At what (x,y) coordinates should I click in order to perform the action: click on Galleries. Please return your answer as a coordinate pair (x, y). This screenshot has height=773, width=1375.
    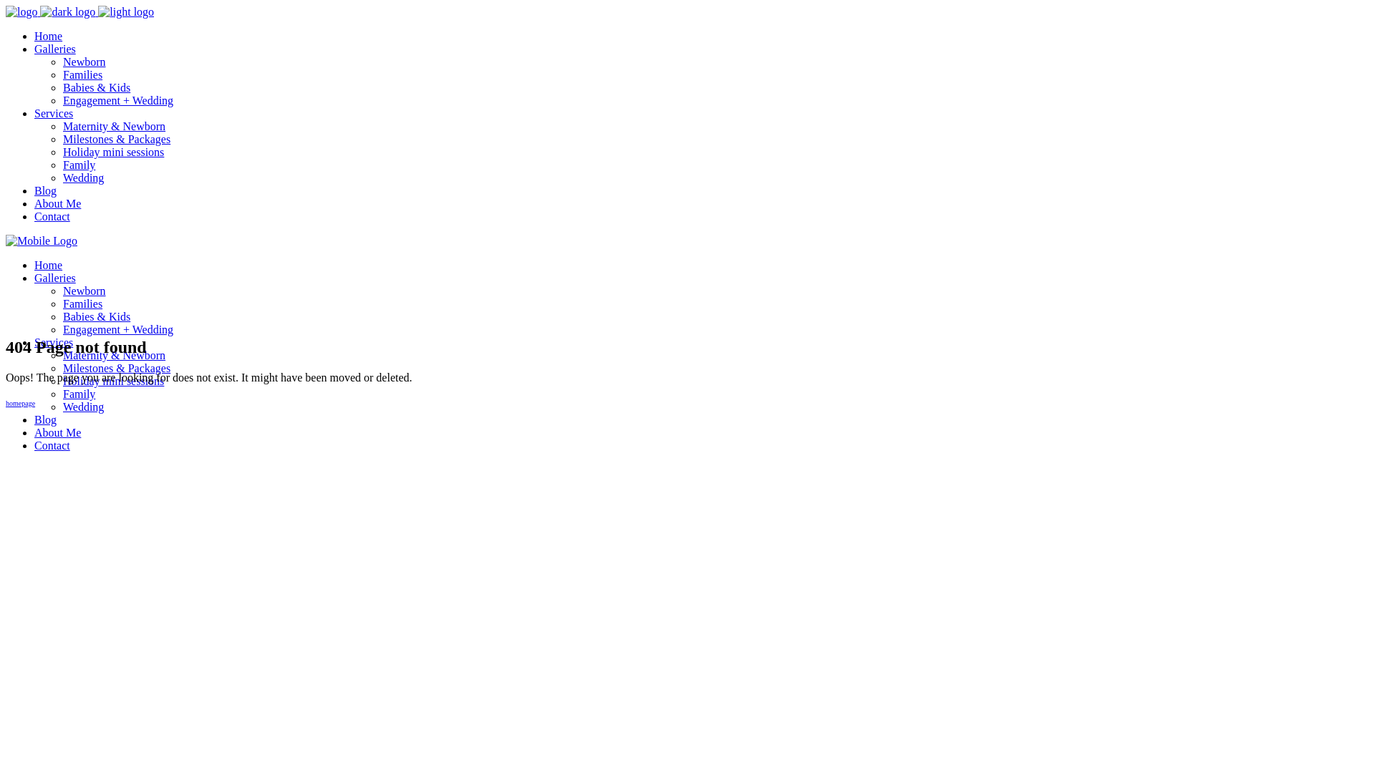
    Looking at the image, I should click on (55, 278).